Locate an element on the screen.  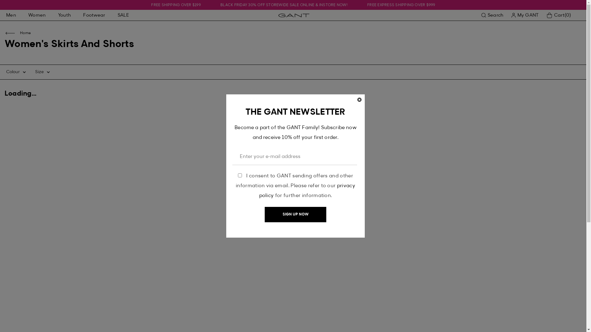
Search is located at coordinates (492, 15).